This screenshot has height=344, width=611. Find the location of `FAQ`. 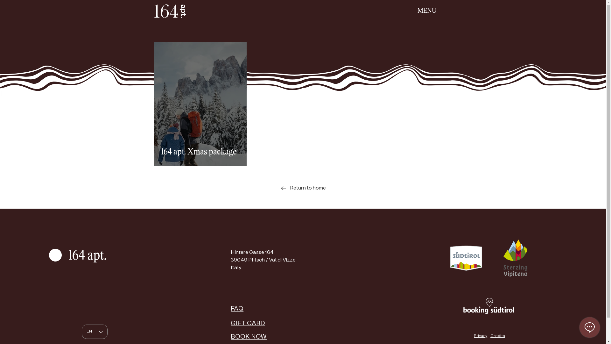

FAQ is located at coordinates (237, 309).